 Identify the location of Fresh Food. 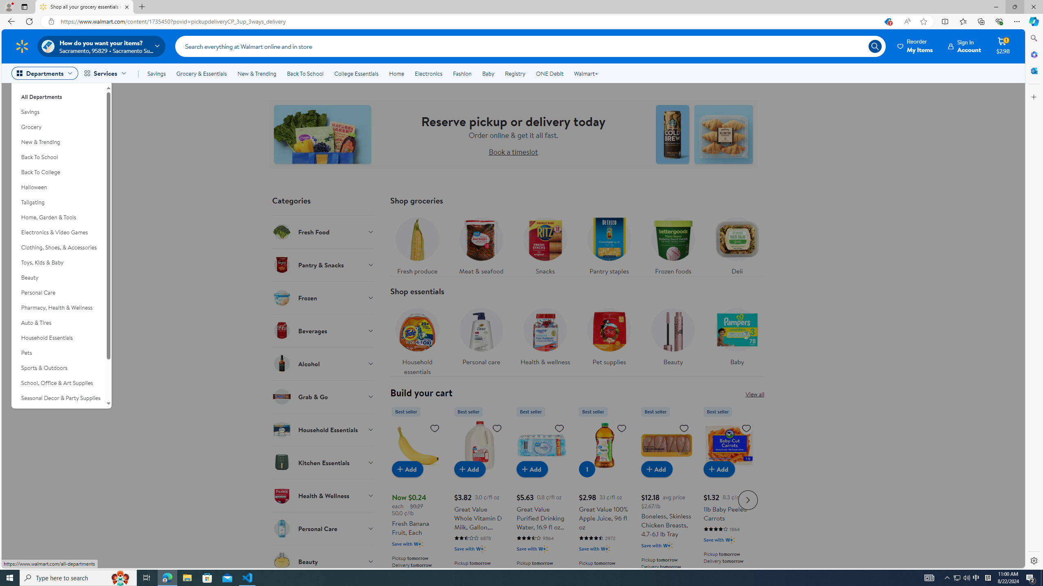
(323, 232).